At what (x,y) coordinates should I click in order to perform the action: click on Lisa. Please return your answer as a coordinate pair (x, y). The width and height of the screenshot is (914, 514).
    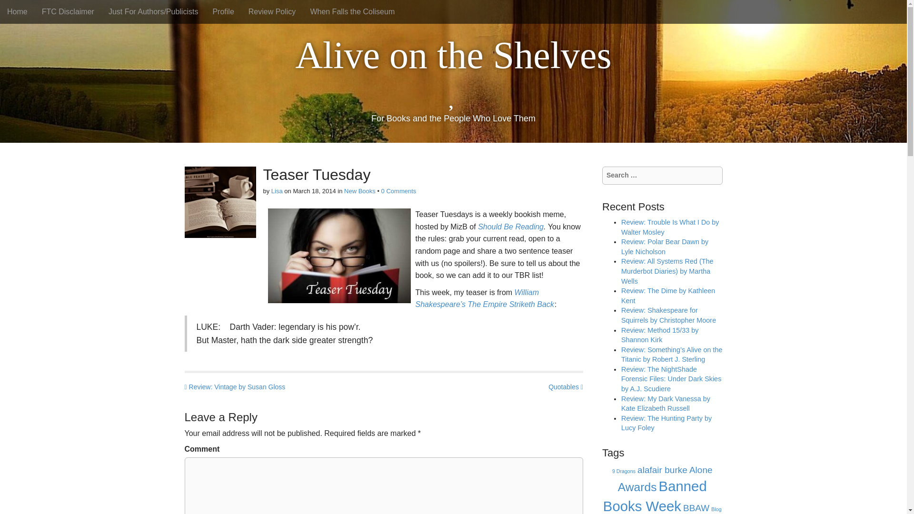
    Looking at the image, I should click on (277, 191).